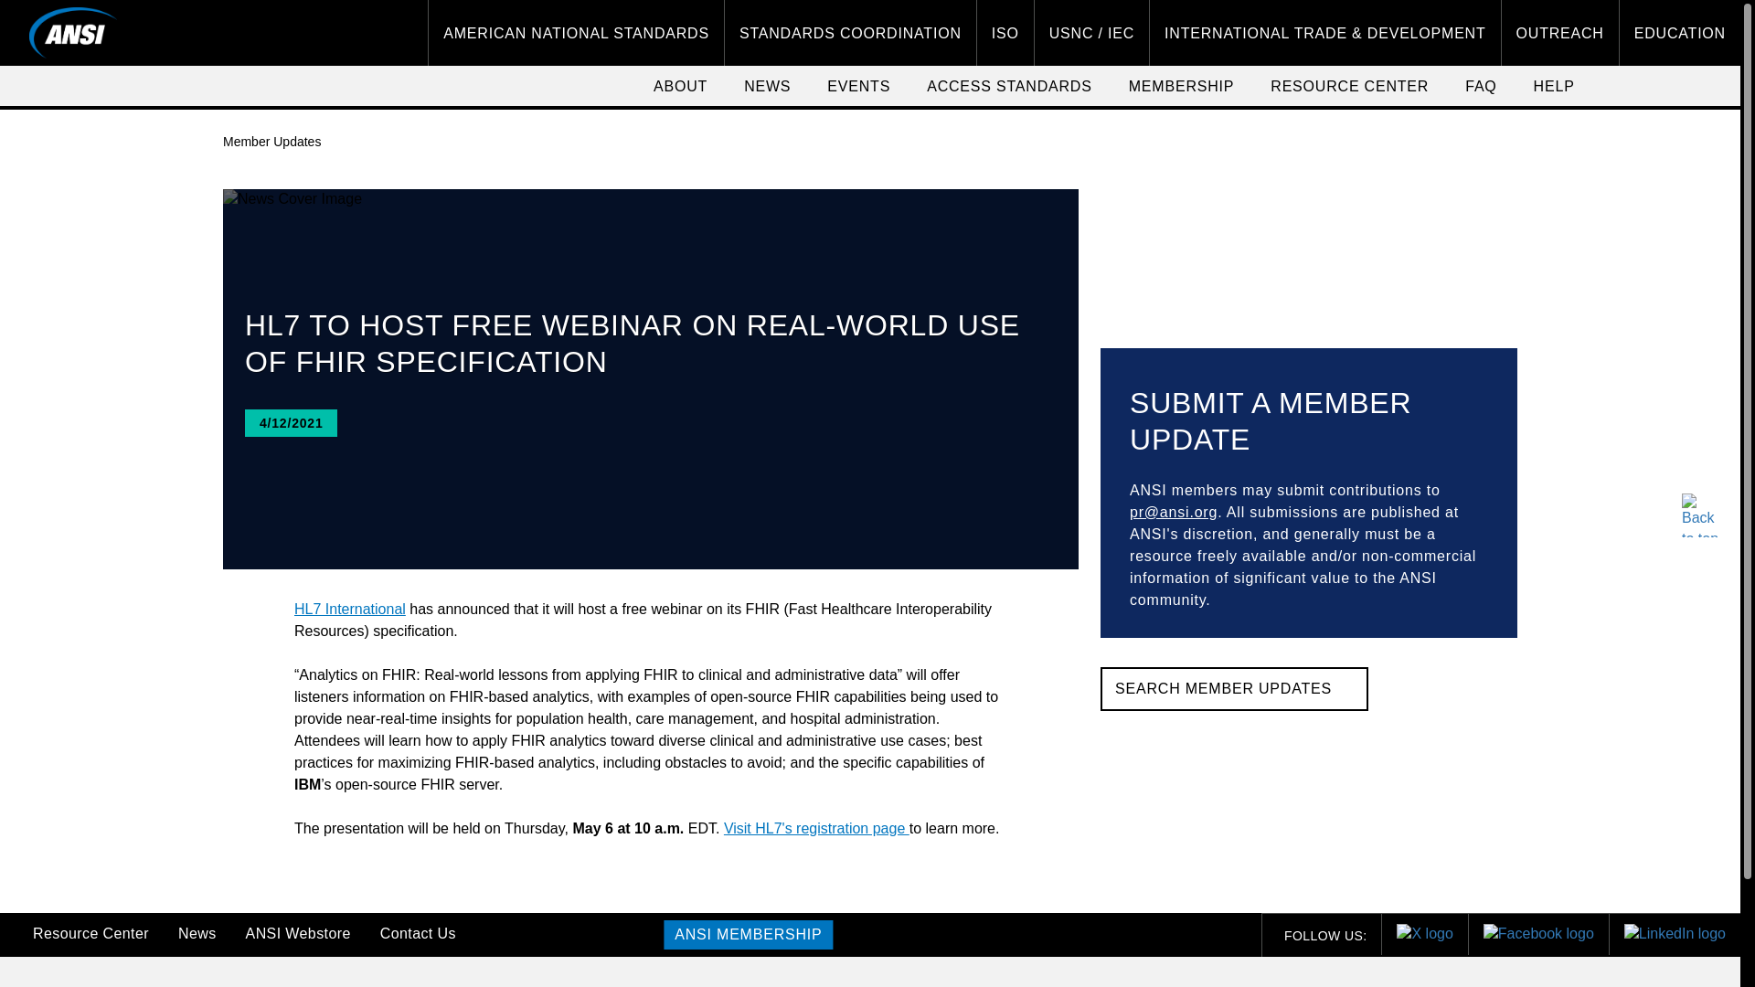  Describe the element at coordinates (576, 33) in the screenshot. I see `AMERICAN NATIONAL STANDARDS` at that location.